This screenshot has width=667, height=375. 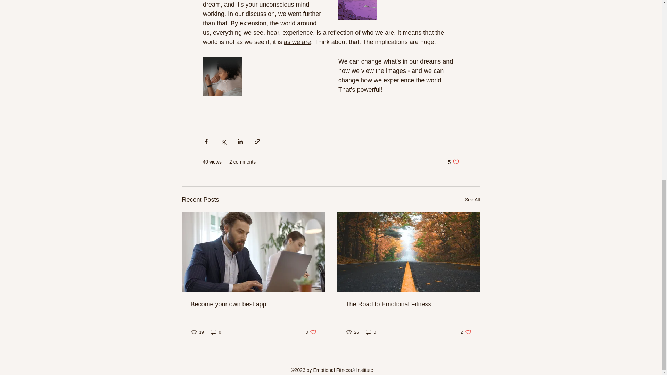 What do you see at coordinates (253, 304) in the screenshot?
I see `Become your own best app.` at bounding box center [253, 304].